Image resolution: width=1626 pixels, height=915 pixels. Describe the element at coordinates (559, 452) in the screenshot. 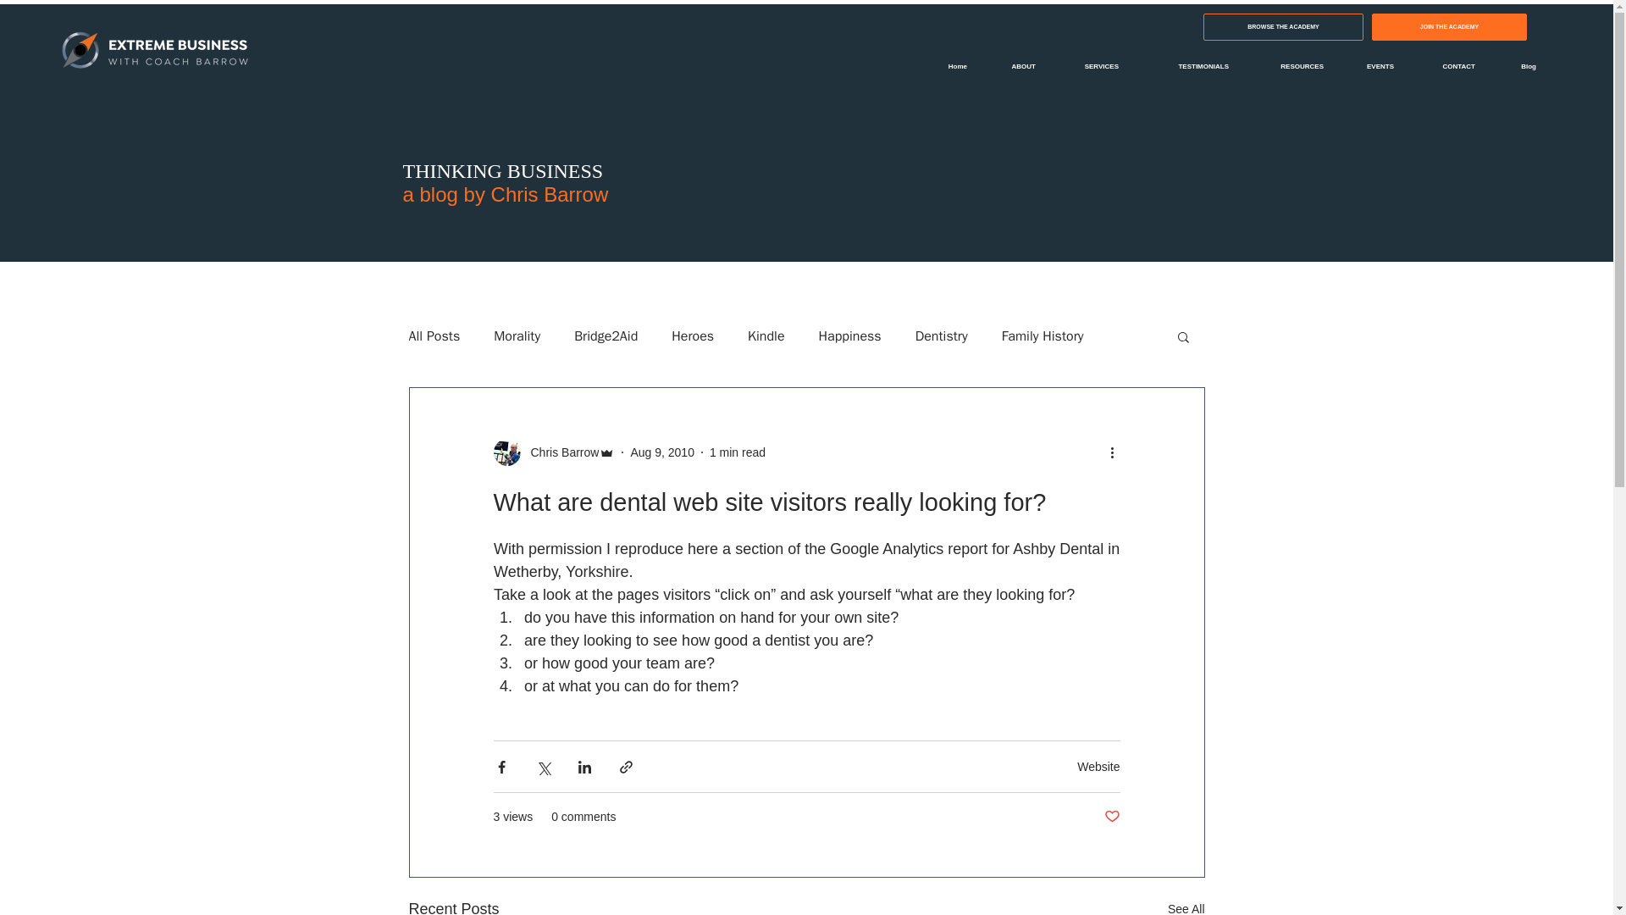

I see `Chris Barrow` at that location.